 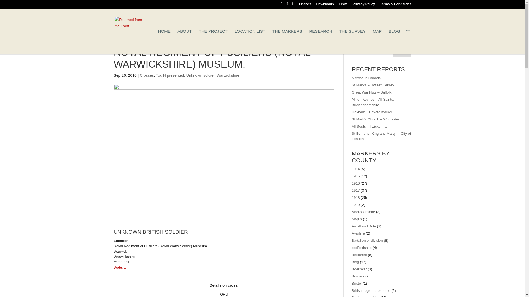 I want to click on Toc H presented, so click(x=170, y=75).